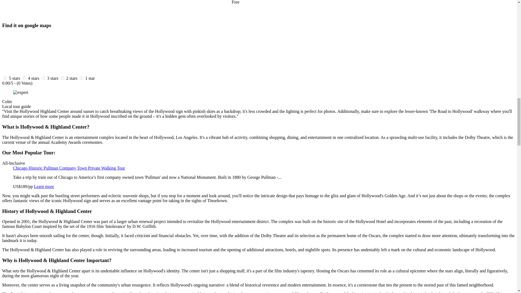 The width and height of the screenshot is (521, 293). I want to click on 4, so click(24, 78).